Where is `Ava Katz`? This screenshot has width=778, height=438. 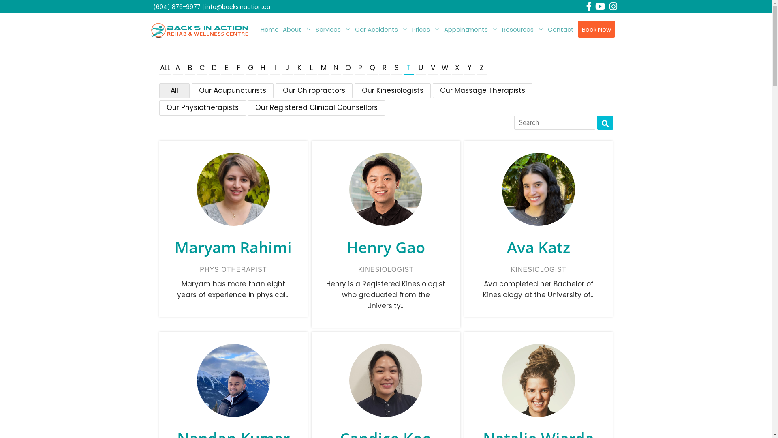 Ava Katz is located at coordinates (539, 247).